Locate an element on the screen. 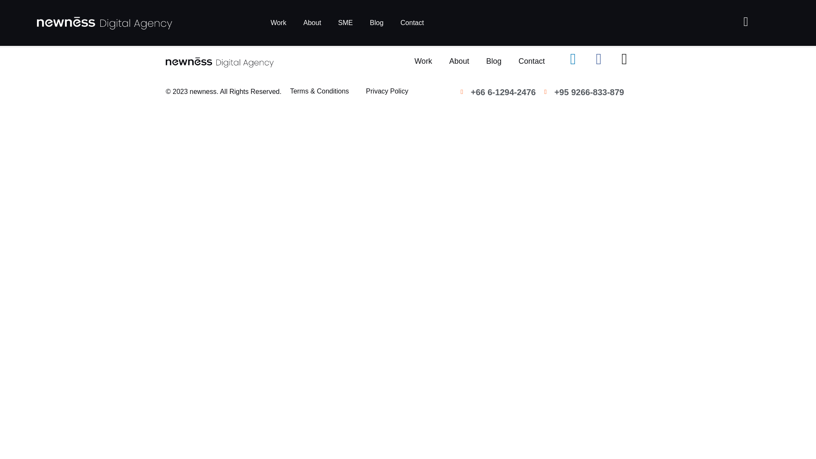 Image resolution: width=816 pixels, height=459 pixels. About is located at coordinates (312, 23).